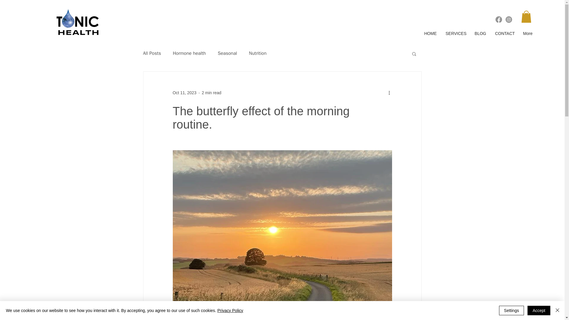  I want to click on All Posts, so click(152, 53).